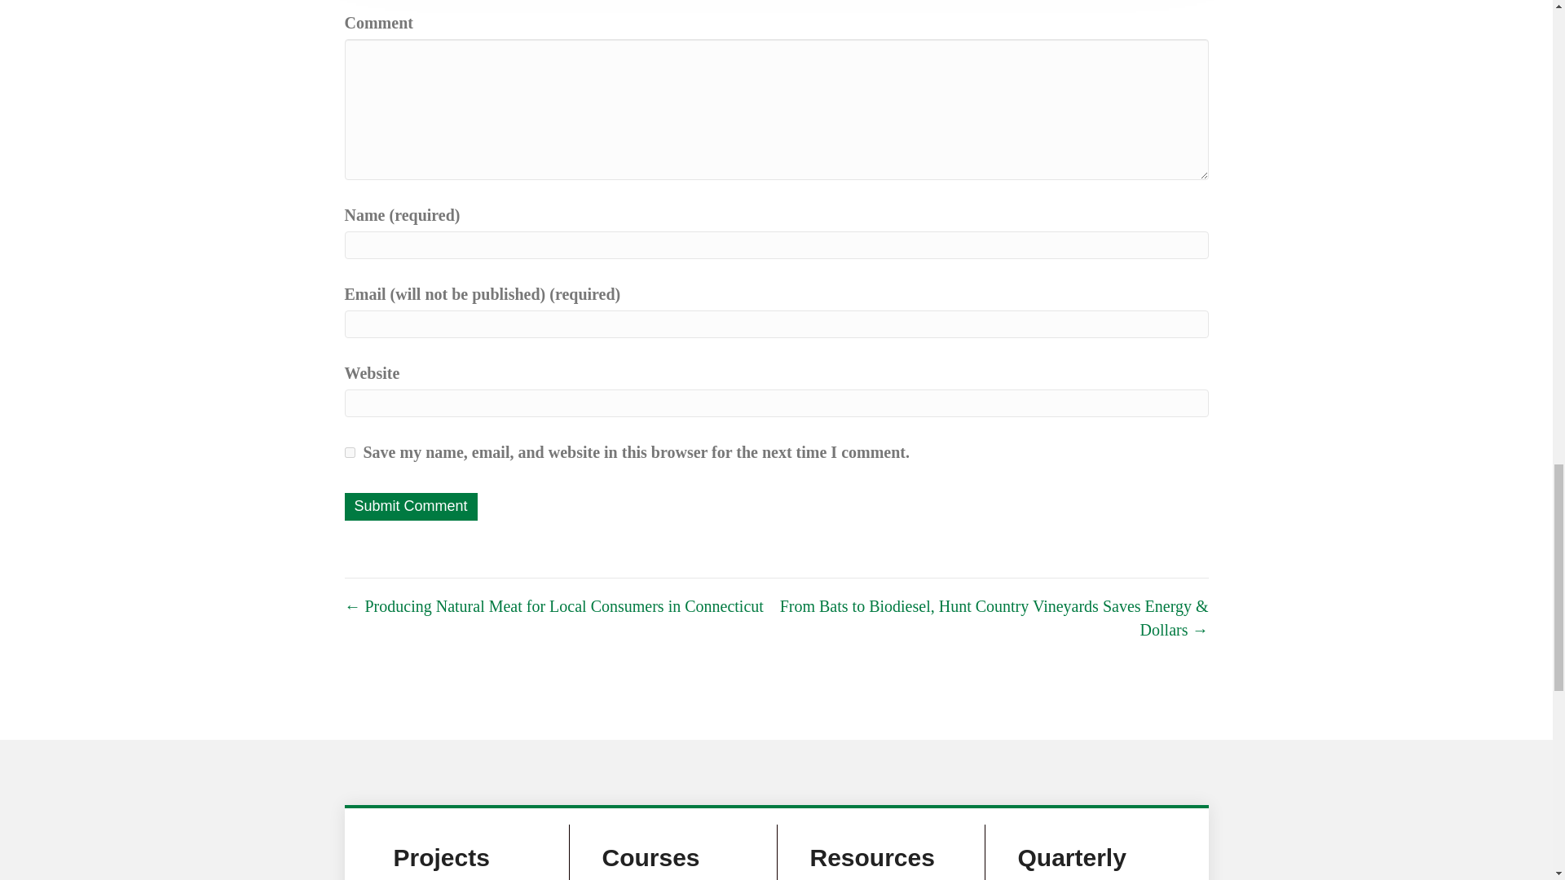 The image size is (1565, 880). I want to click on Submit Comment, so click(411, 507).